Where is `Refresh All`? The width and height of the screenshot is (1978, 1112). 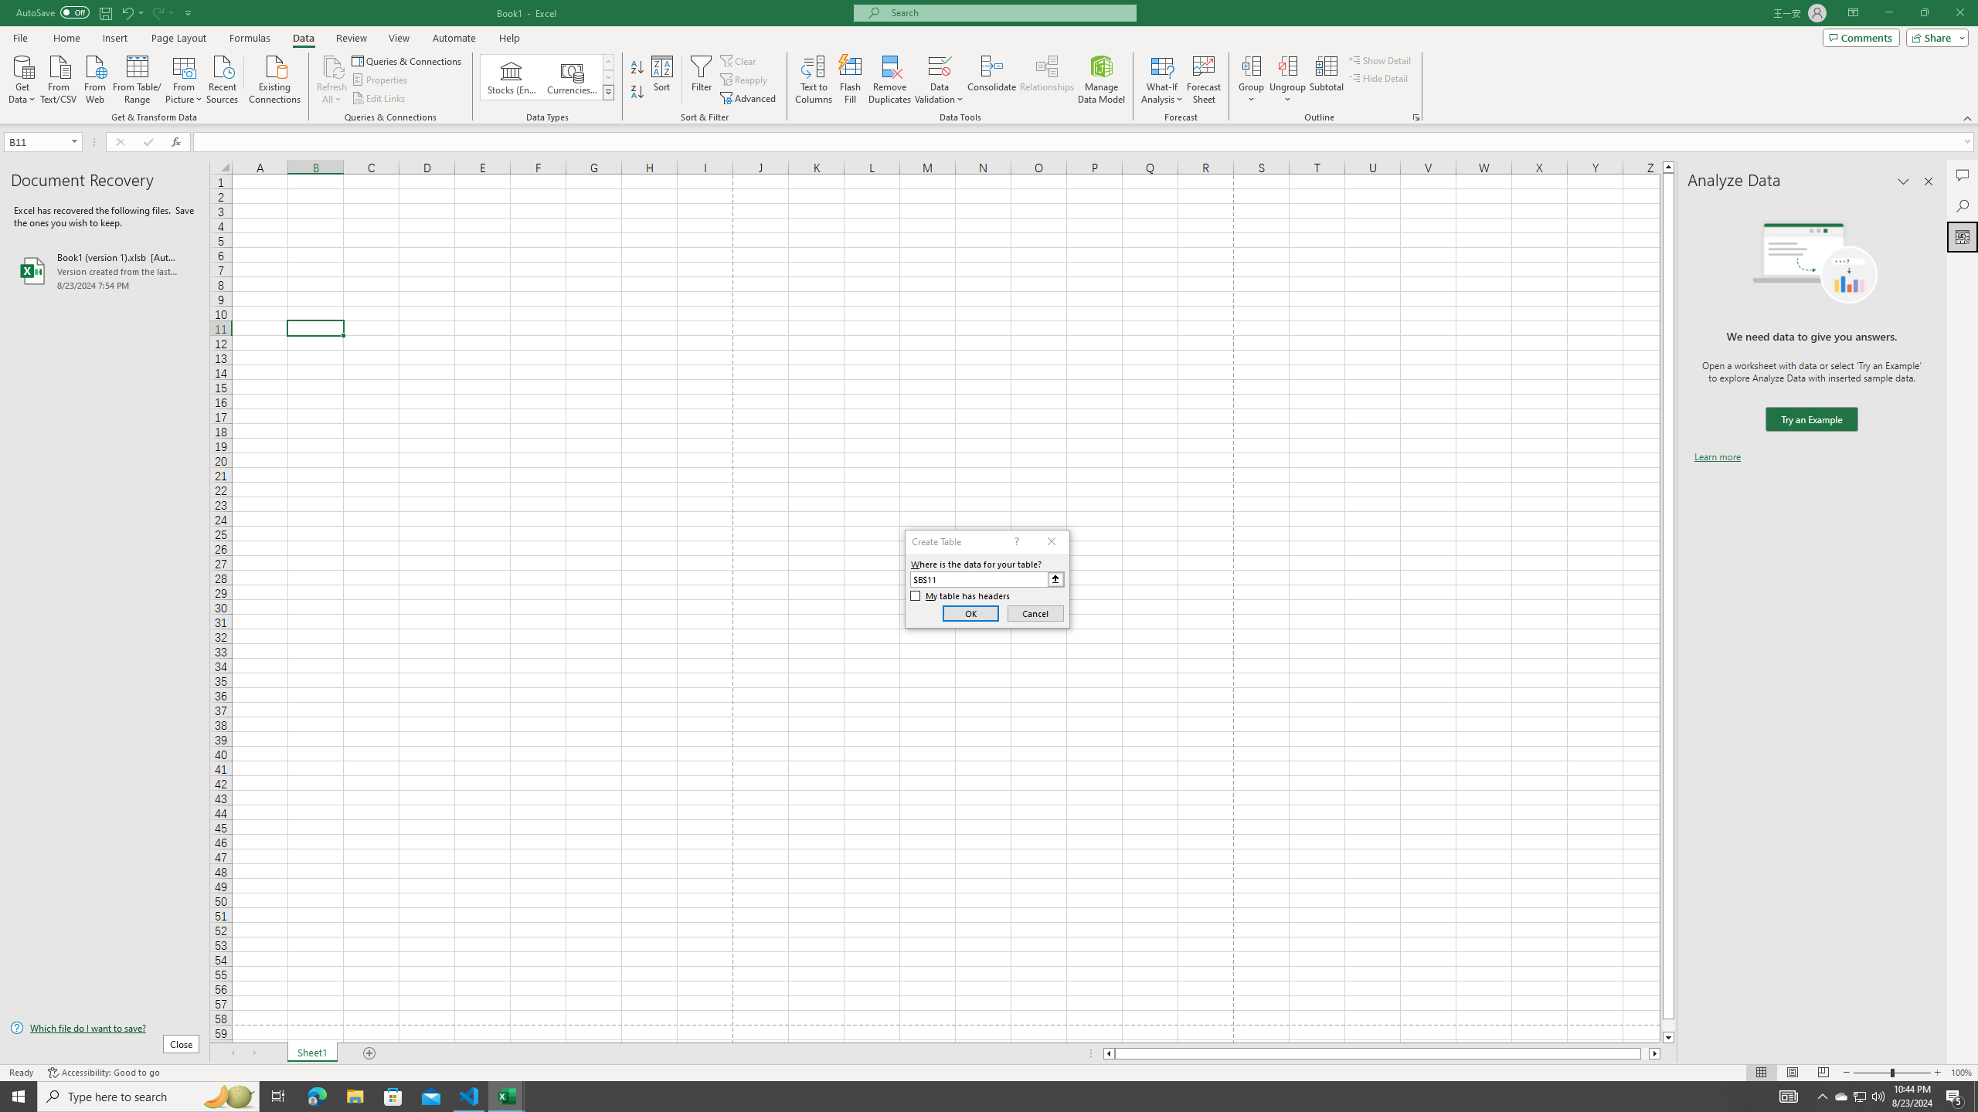 Refresh All is located at coordinates (332, 66).